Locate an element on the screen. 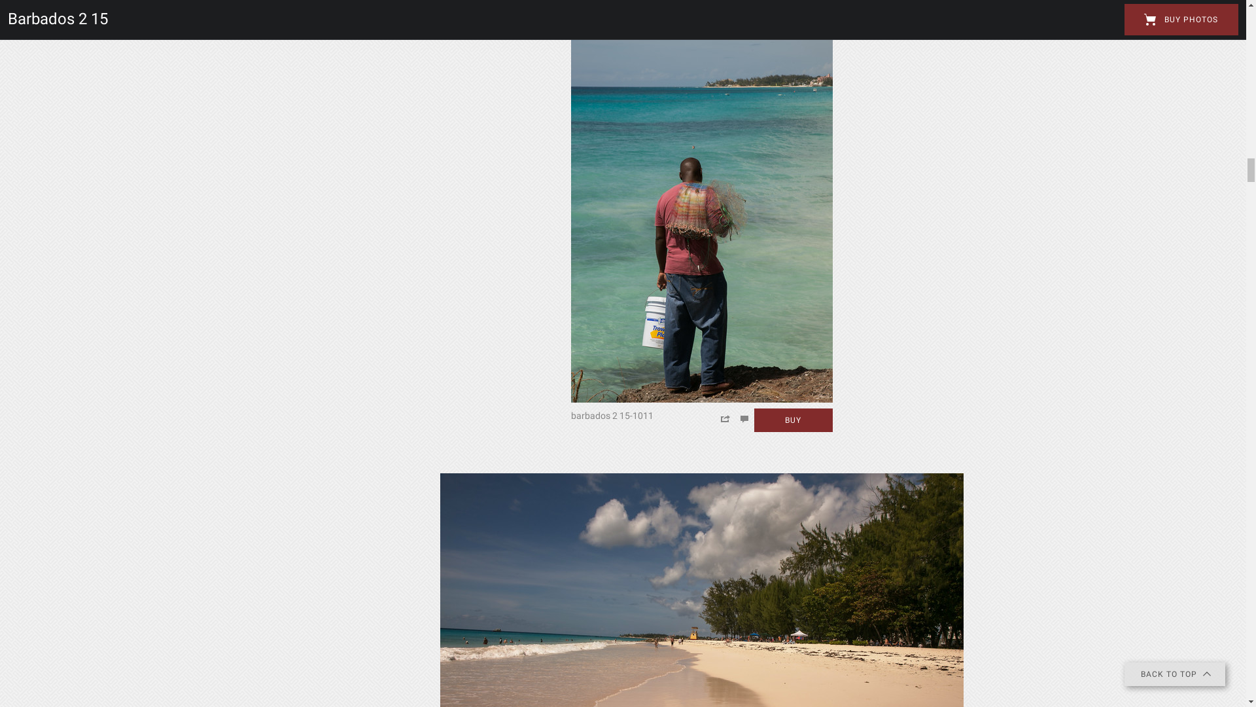 The image size is (1256, 707). 3 is located at coordinates (687, 310).